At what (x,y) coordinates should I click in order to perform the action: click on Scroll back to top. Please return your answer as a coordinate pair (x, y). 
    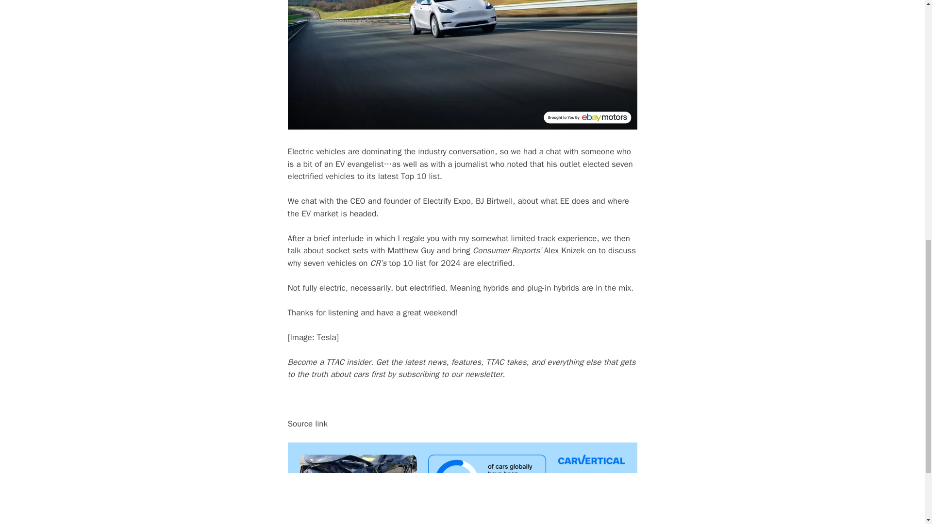
    Looking at the image, I should click on (900, 460).